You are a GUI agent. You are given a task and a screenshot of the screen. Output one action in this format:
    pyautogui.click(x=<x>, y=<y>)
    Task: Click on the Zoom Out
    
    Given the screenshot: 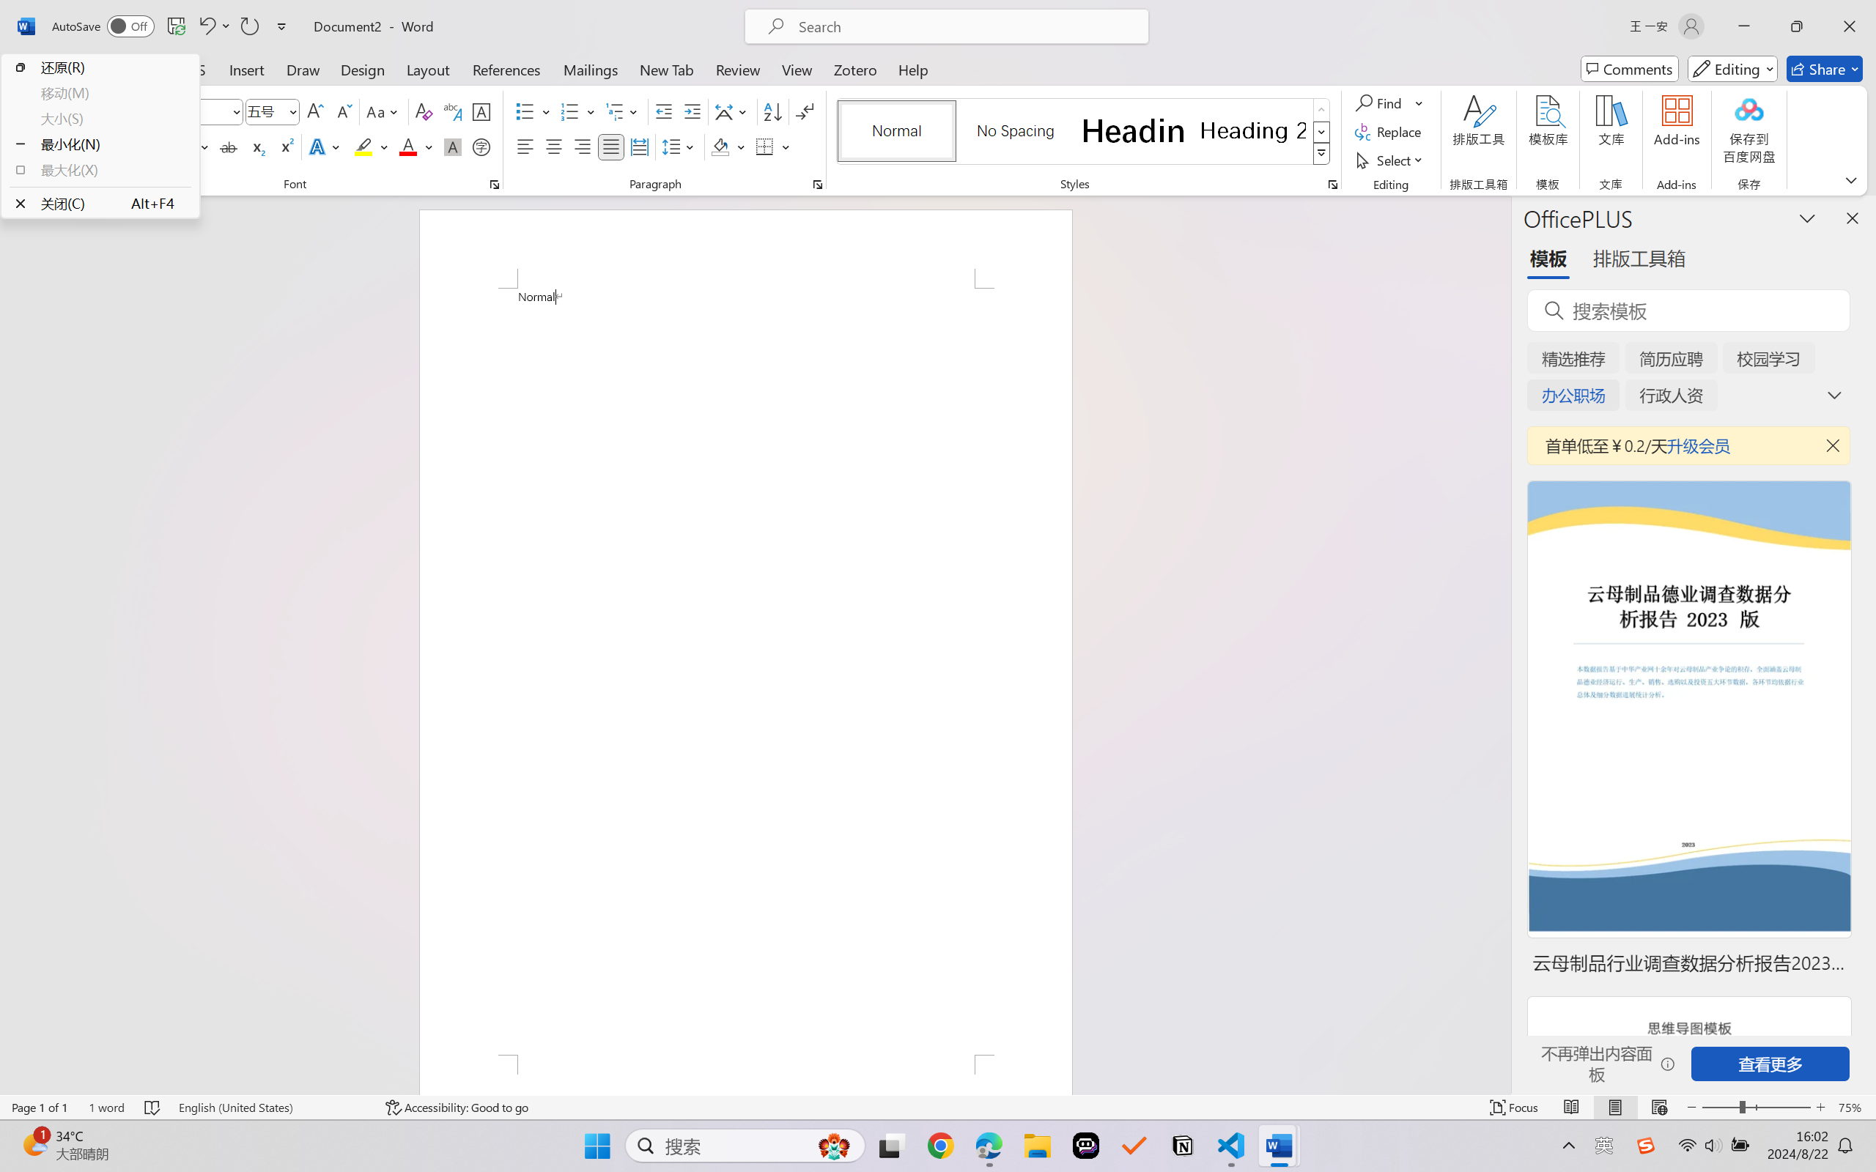 What is the action you would take?
    pyautogui.click(x=1720, y=1108)
    